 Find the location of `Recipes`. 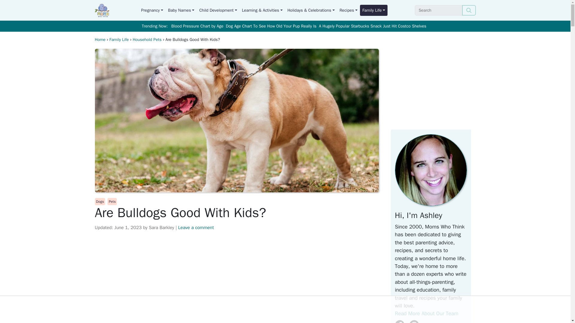

Recipes is located at coordinates (348, 10).